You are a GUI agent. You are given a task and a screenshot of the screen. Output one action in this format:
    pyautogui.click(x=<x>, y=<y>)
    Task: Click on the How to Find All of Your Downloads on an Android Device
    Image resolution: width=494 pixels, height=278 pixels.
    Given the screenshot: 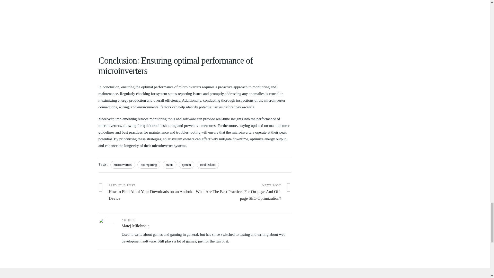 What is the action you would take?
    pyautogui.click(x=146, y=192)
    